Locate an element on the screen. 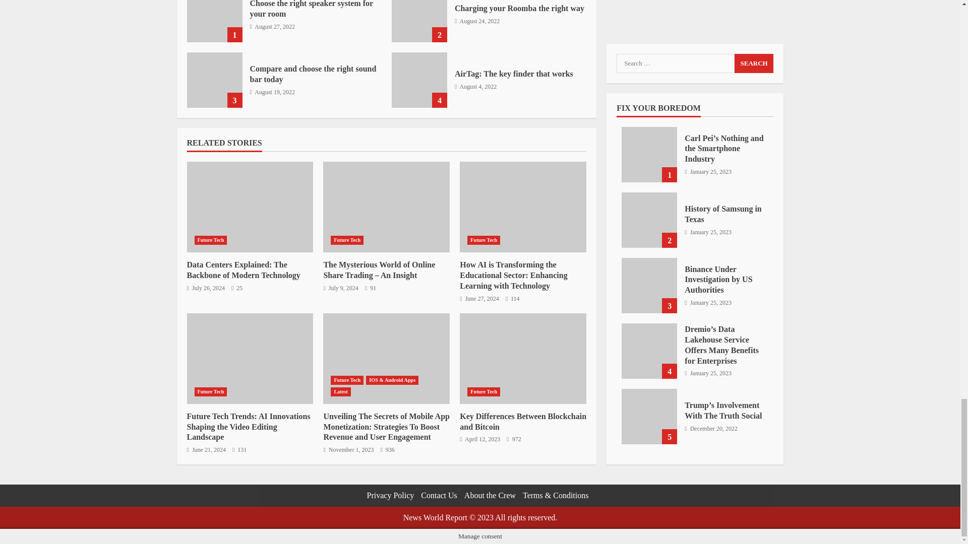 Image resolution: width=968 pixels, height=544 pixels. 25 is located at coordinates (237, 288).